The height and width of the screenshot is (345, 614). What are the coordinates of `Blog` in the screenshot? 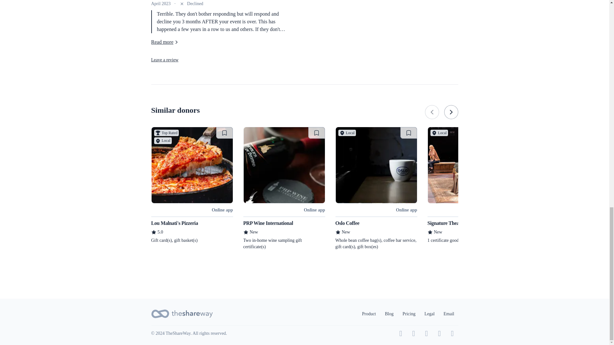 It's located at (389, 314).